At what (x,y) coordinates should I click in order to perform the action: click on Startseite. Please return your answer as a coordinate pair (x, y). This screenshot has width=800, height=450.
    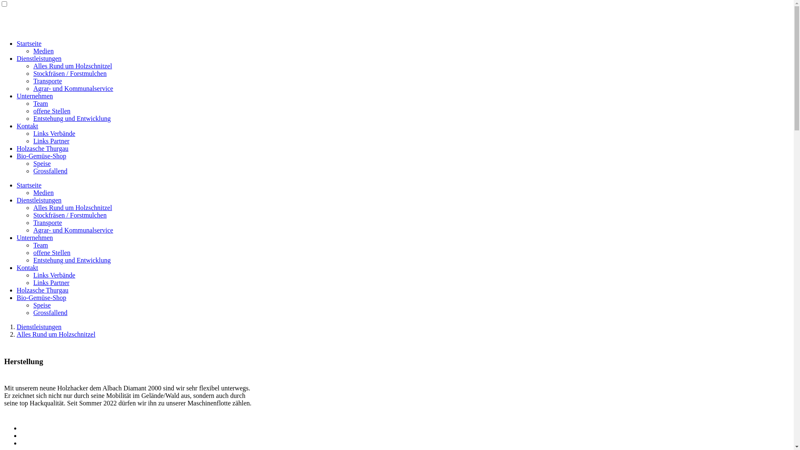
    Looking at the image, I should click on (29, 185).